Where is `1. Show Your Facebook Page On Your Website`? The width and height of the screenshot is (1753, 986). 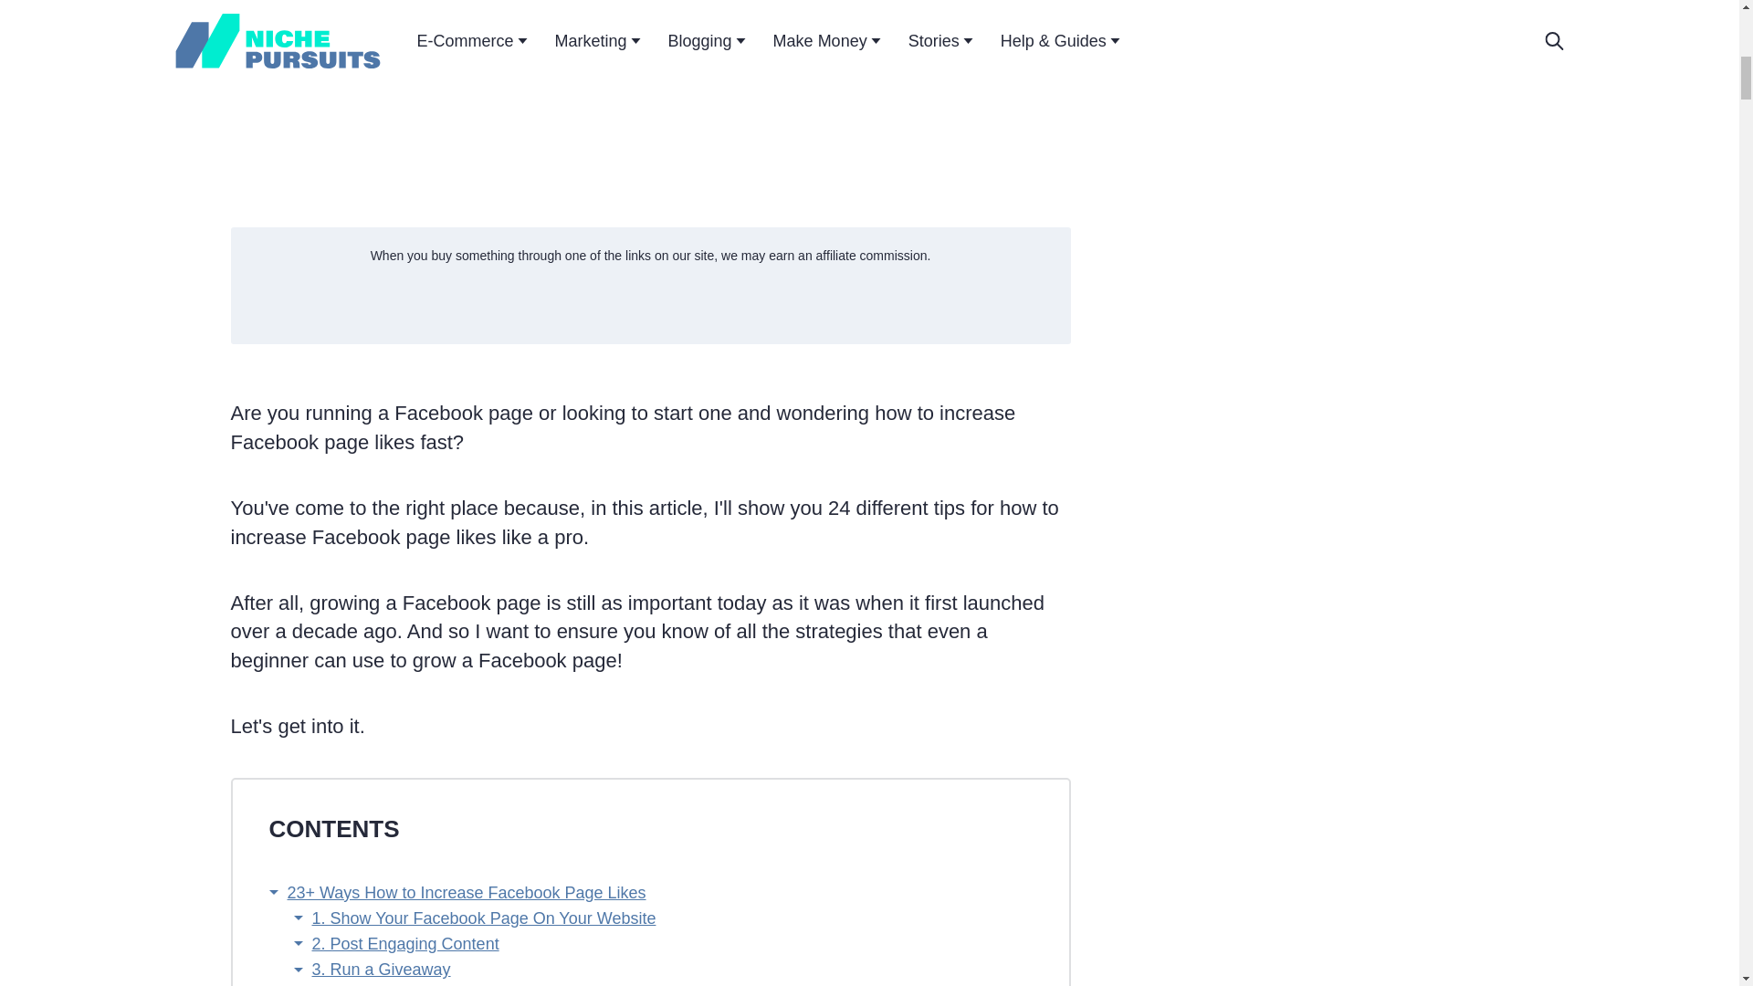 1. Show Your Facebook Page On Your Website is located at coordinates (484, 918).